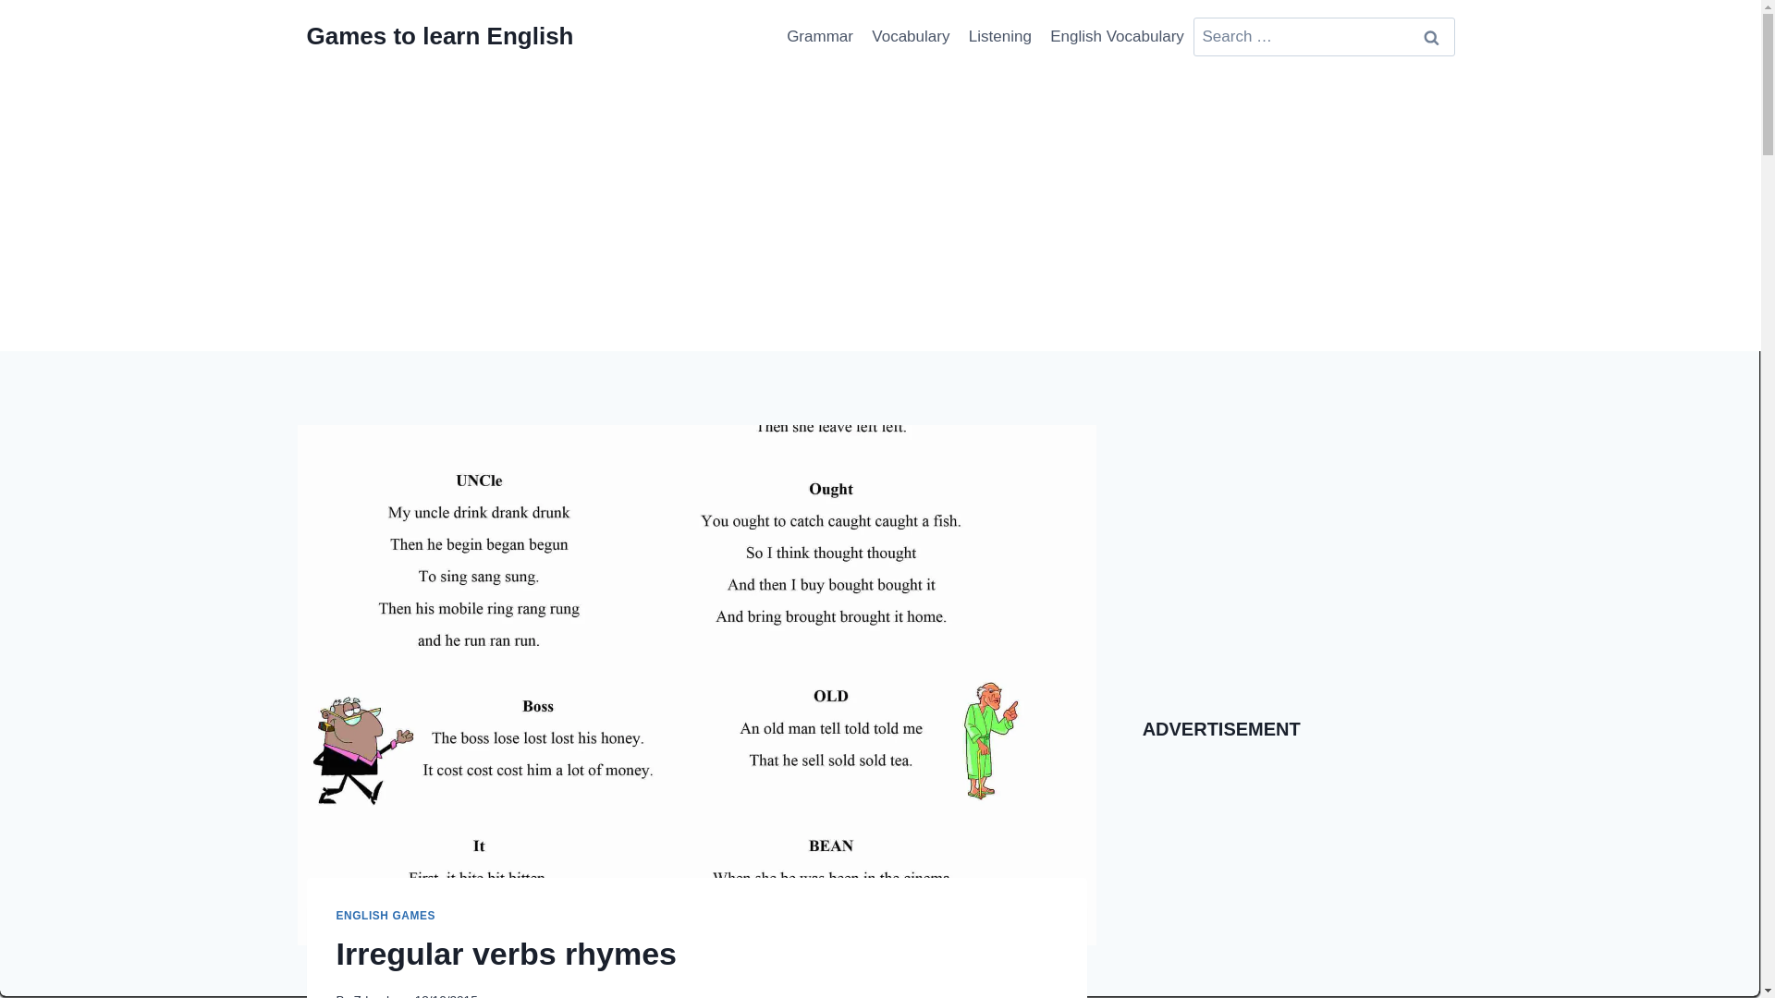 The height and width of the screenshot is (998, 1775). Describe the element at coordinates (1298, 554) in the screenshot. I see `Advertisement` at that location.